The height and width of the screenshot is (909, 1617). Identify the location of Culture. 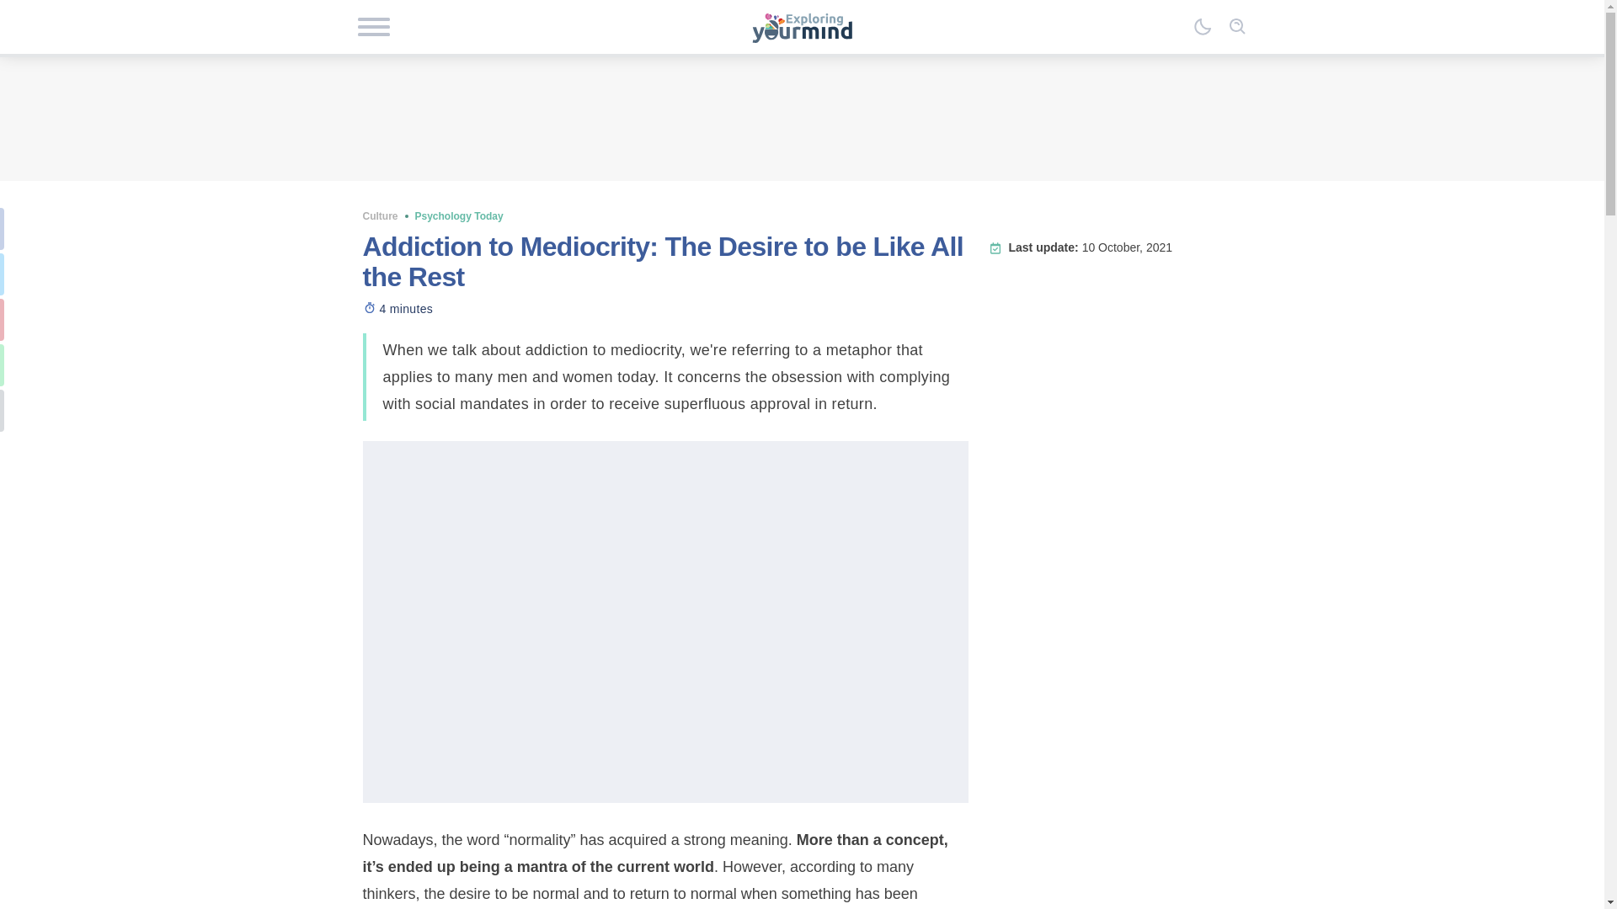
(380, 215).